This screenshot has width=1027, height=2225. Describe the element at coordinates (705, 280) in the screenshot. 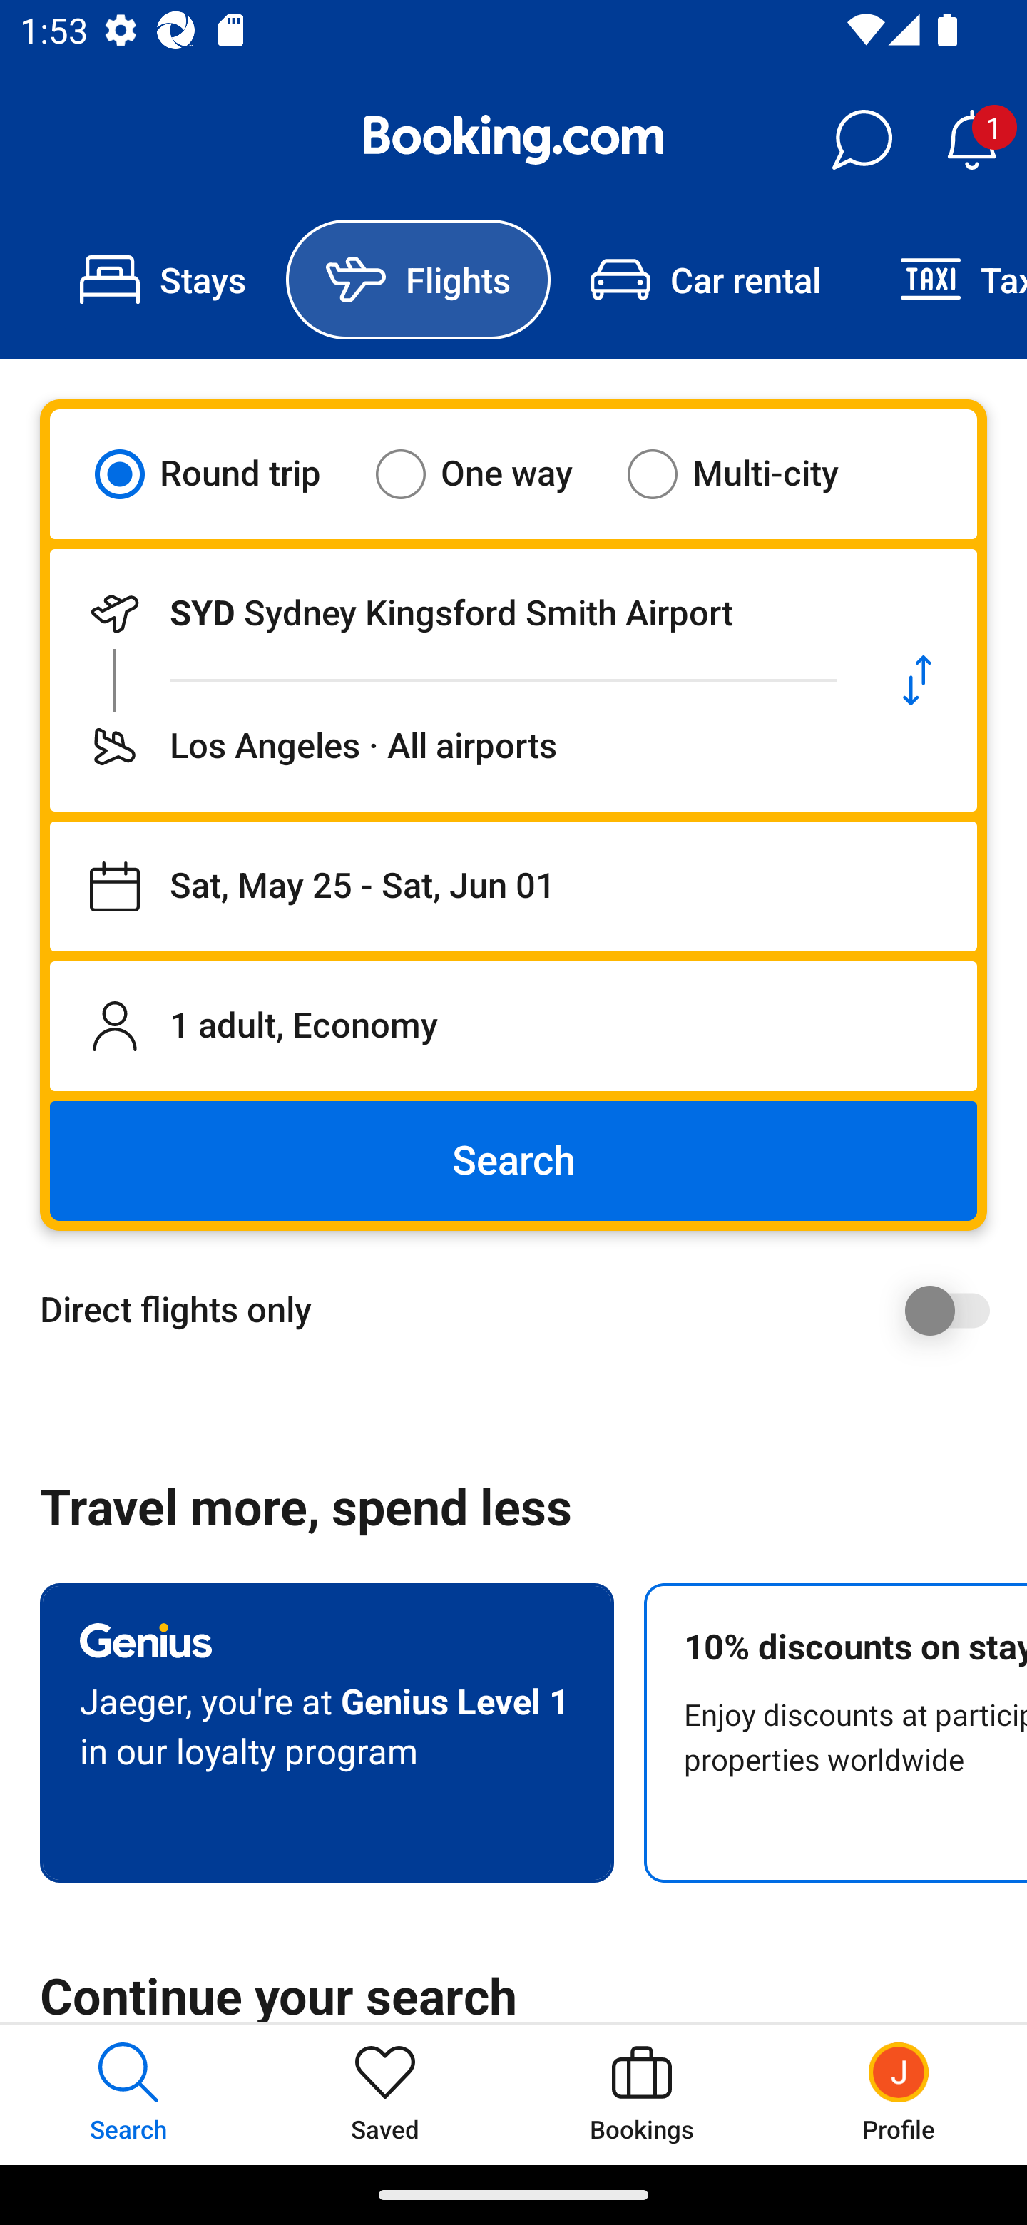

I see `Car rental` at that location.